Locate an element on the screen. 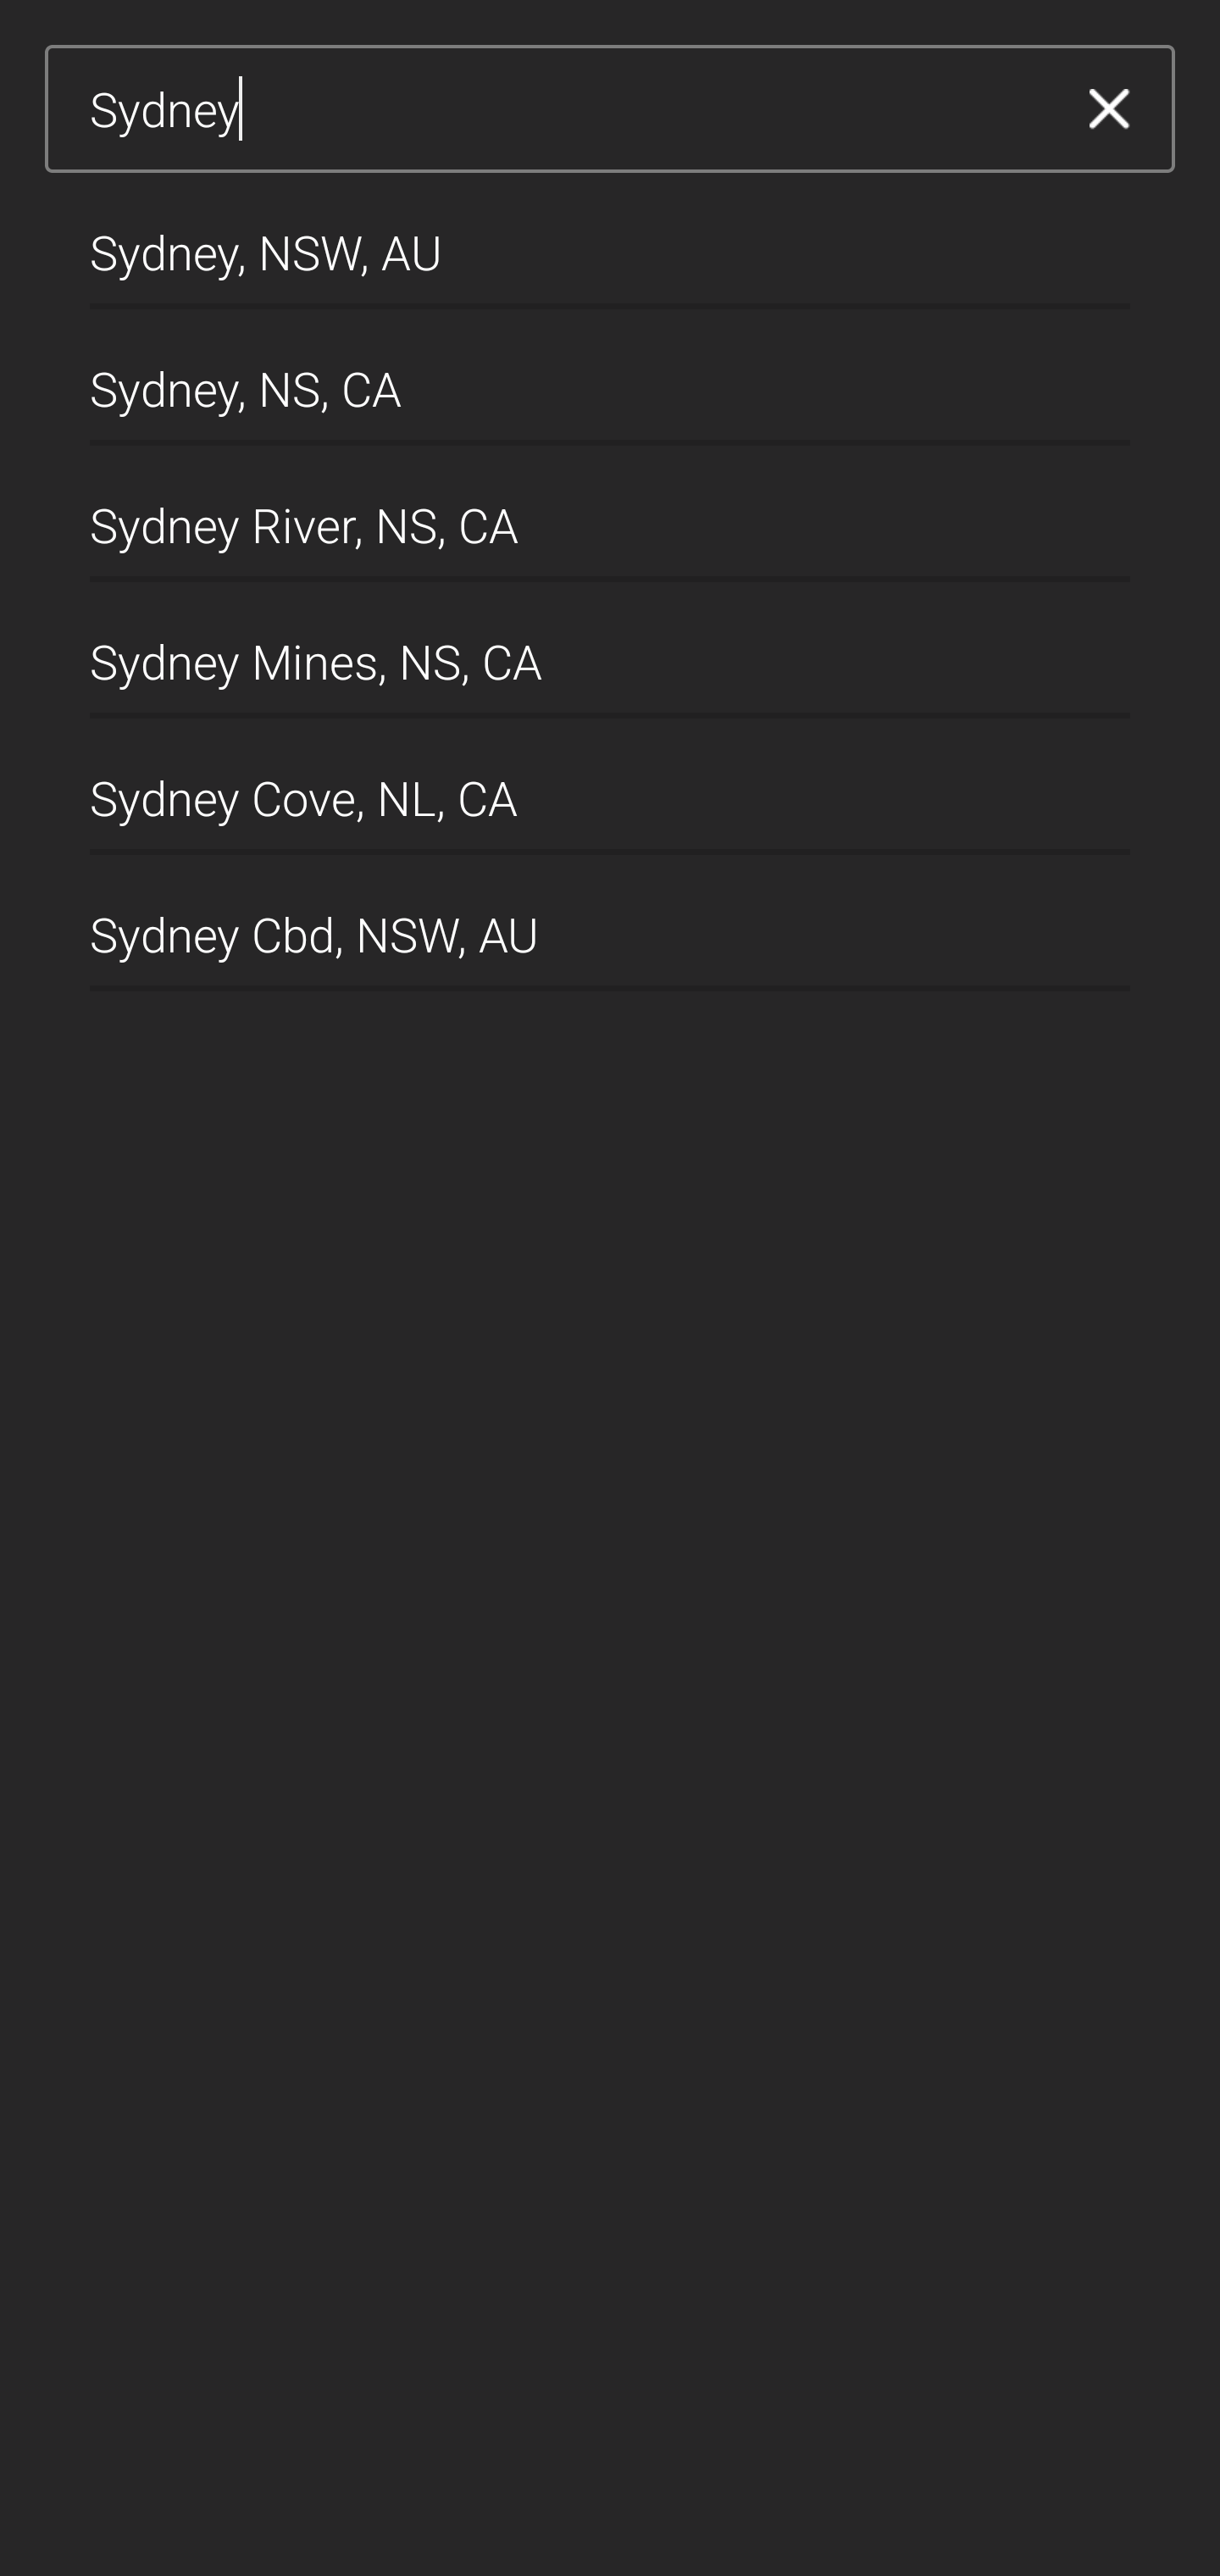 Image resolution: width=1220 pixels, height=2576 pixels. Sydney is located at coordinates (567, 109).